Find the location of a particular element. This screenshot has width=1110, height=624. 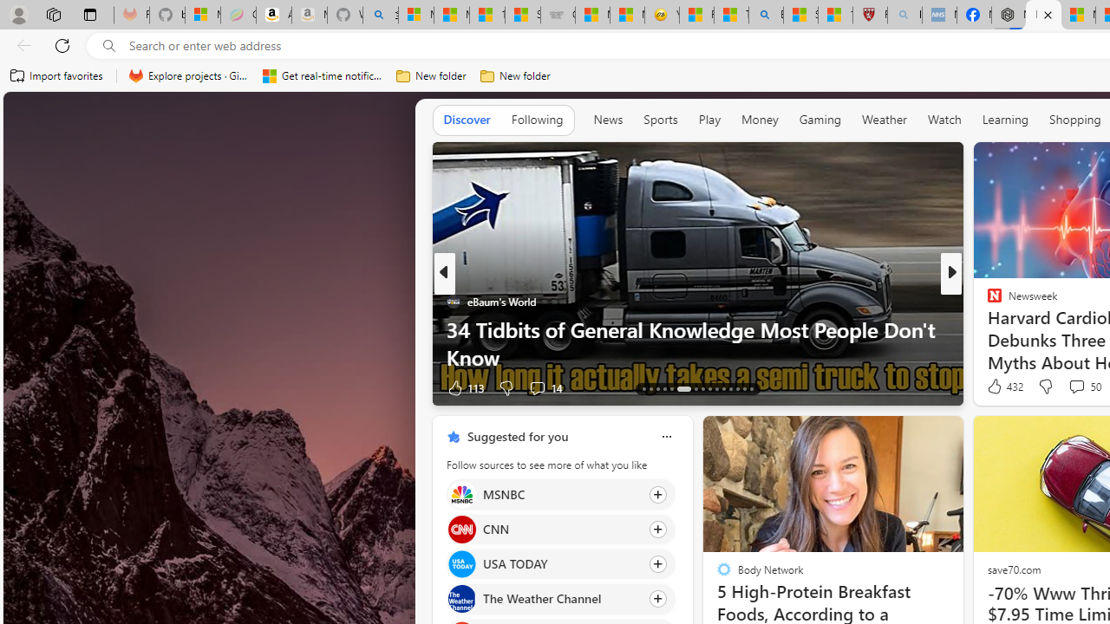

113 Like is located at coordinates (464, 387).